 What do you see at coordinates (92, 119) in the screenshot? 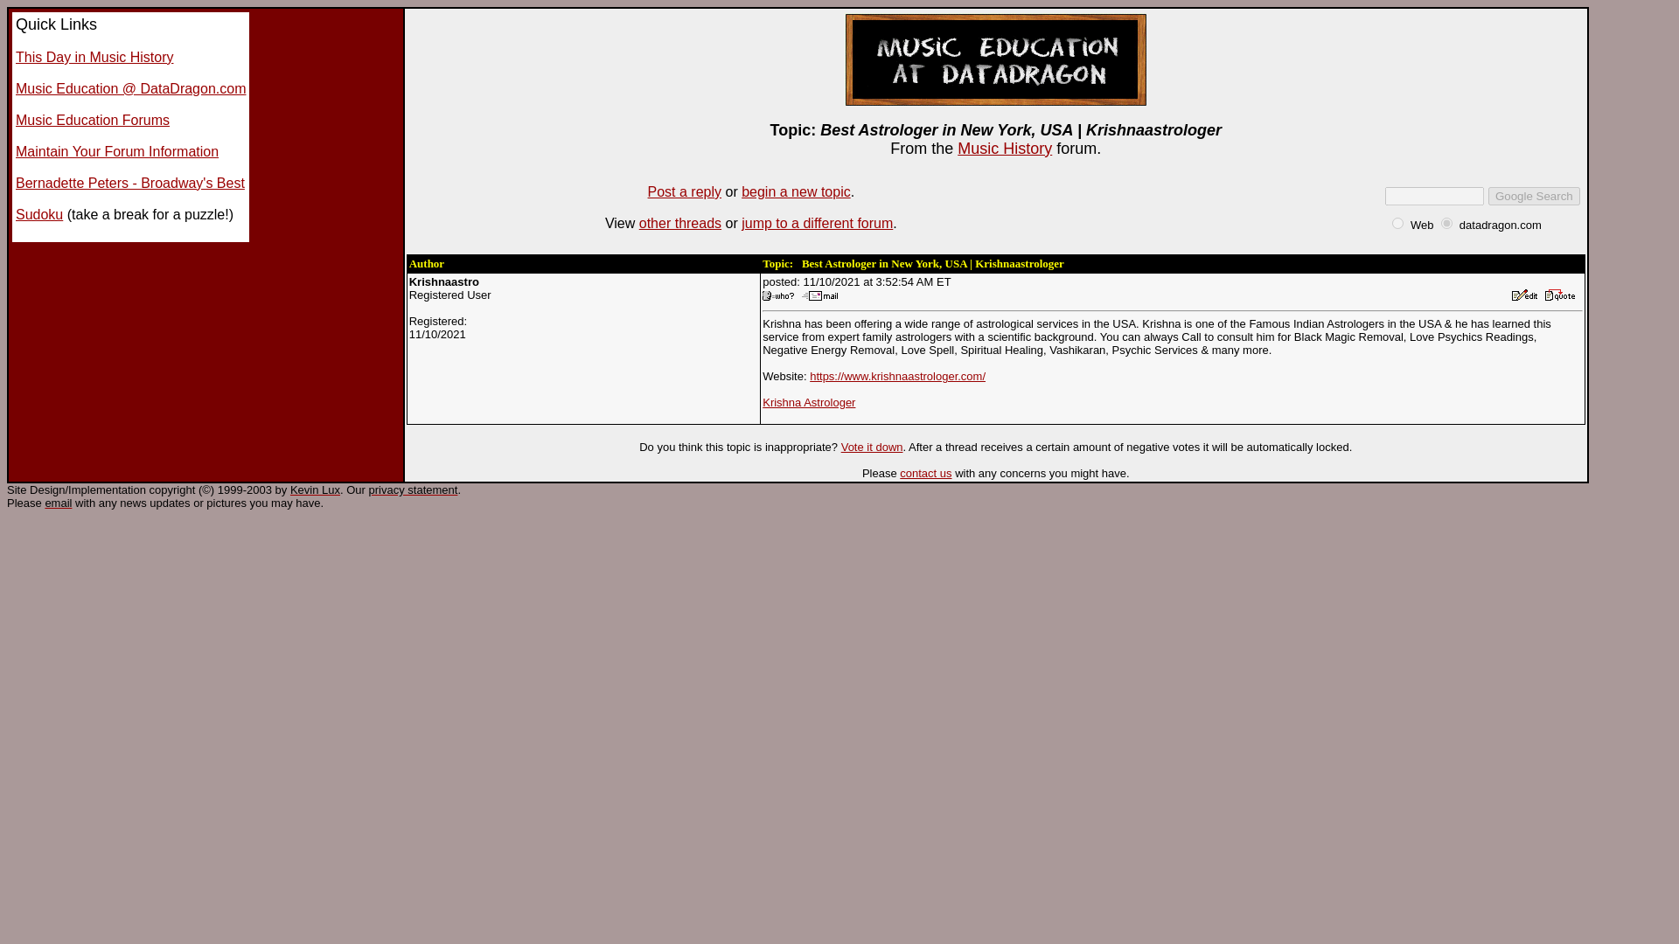
I see `Music Education Forums` at bounding box center [92, 119].